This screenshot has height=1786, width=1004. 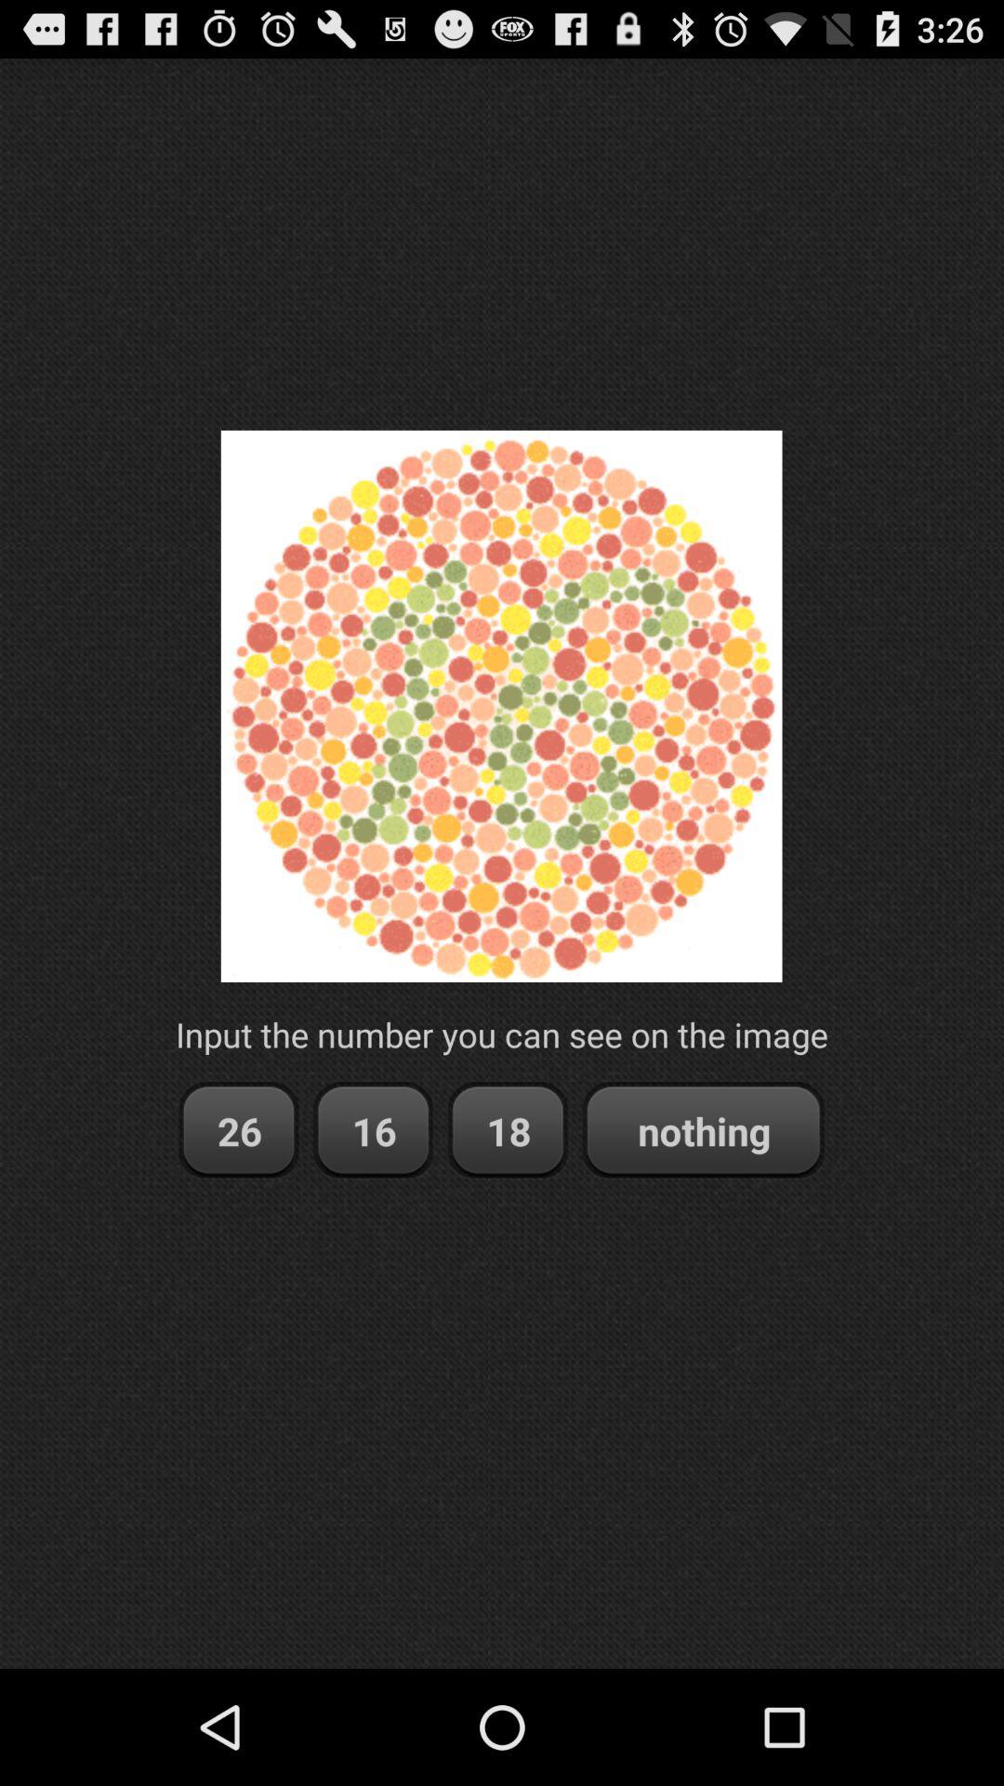 I want to click on turn off the item below input the number item, so click(x=238, y=1131).